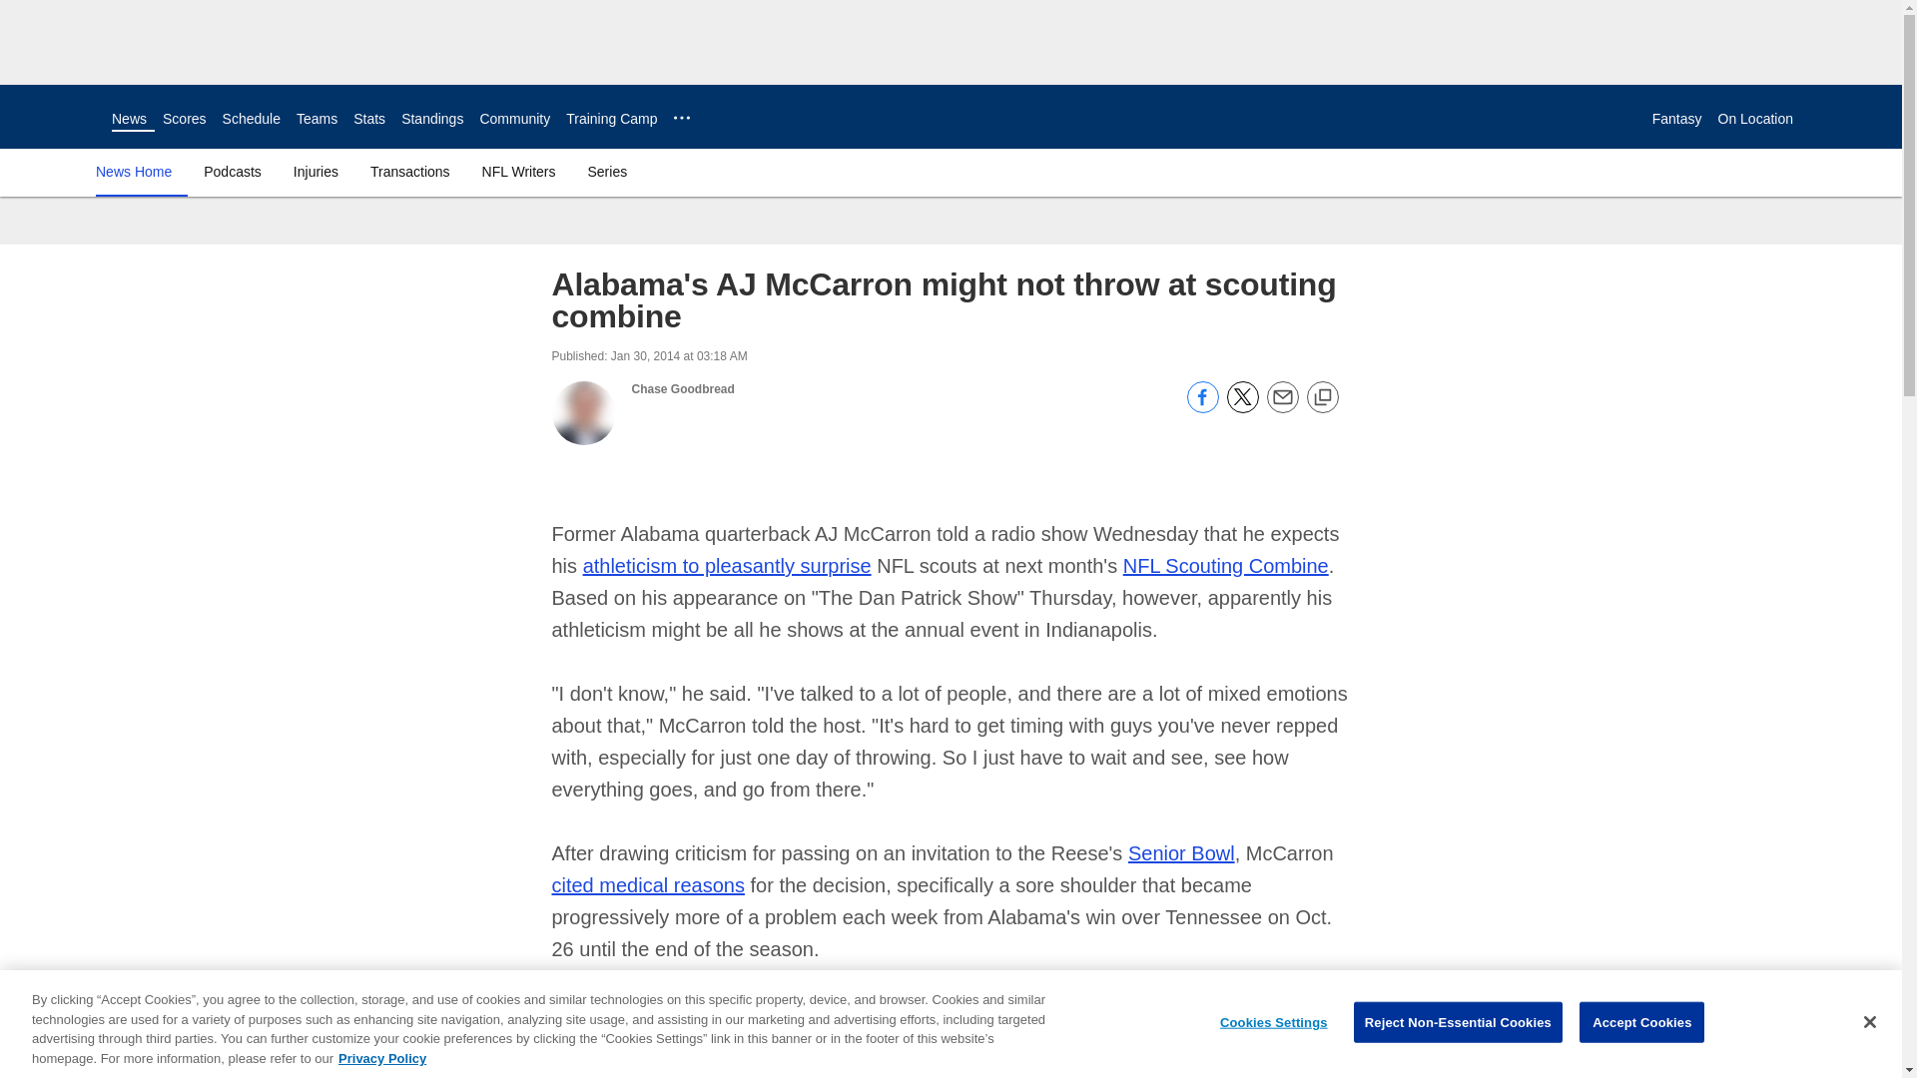 The height and width of the screenshot is (1078, 1917). What do you see at coordinates (368, 119) in the screenshot?
I see `Stats` at bounding box center [368, 119].